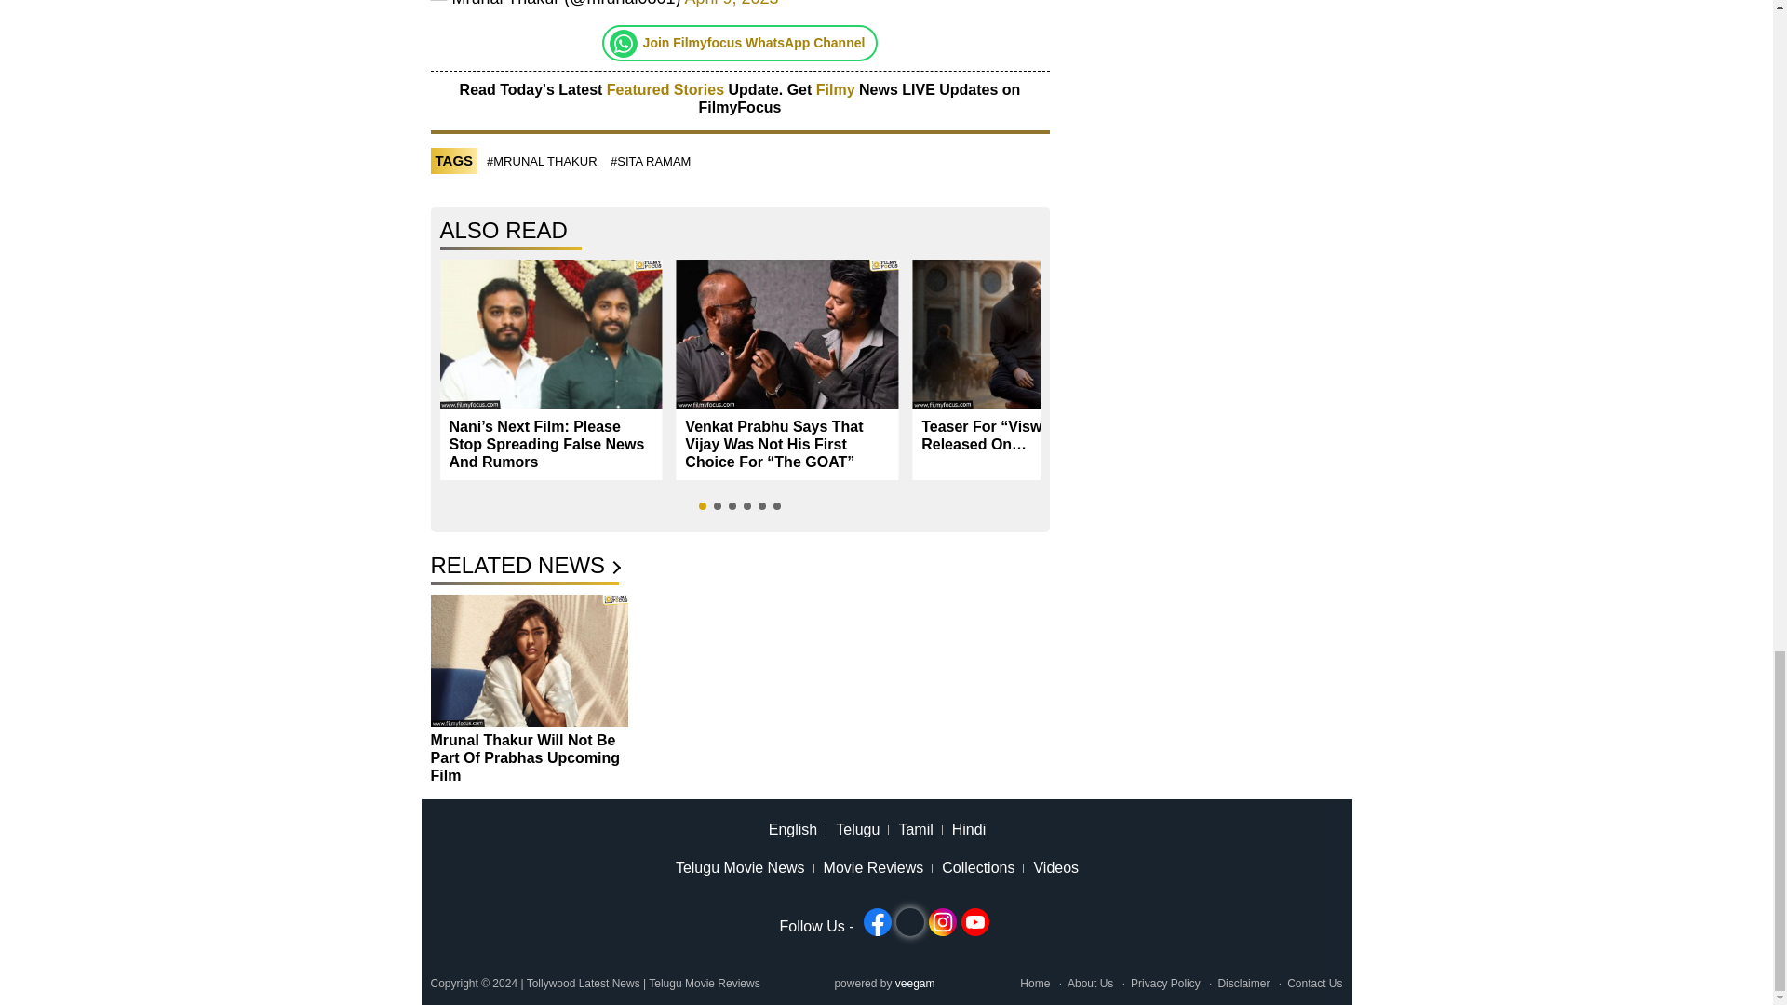 The height and width of the screenshot is (1005, 1787). Describe the element at coordinates (838, 89) in the screenshot. I see `Filmy` at that location.